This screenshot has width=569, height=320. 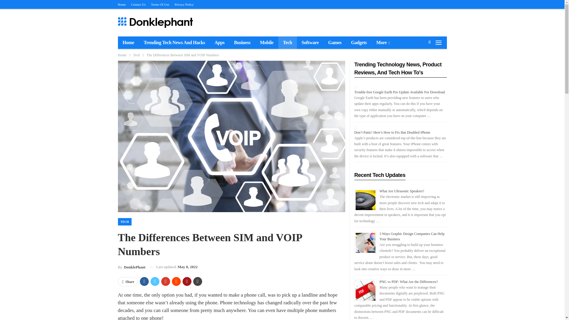 What do you see at coordinates (219, 43) in the screenshot?
I see `Apps` at bounding box center [219, 43].